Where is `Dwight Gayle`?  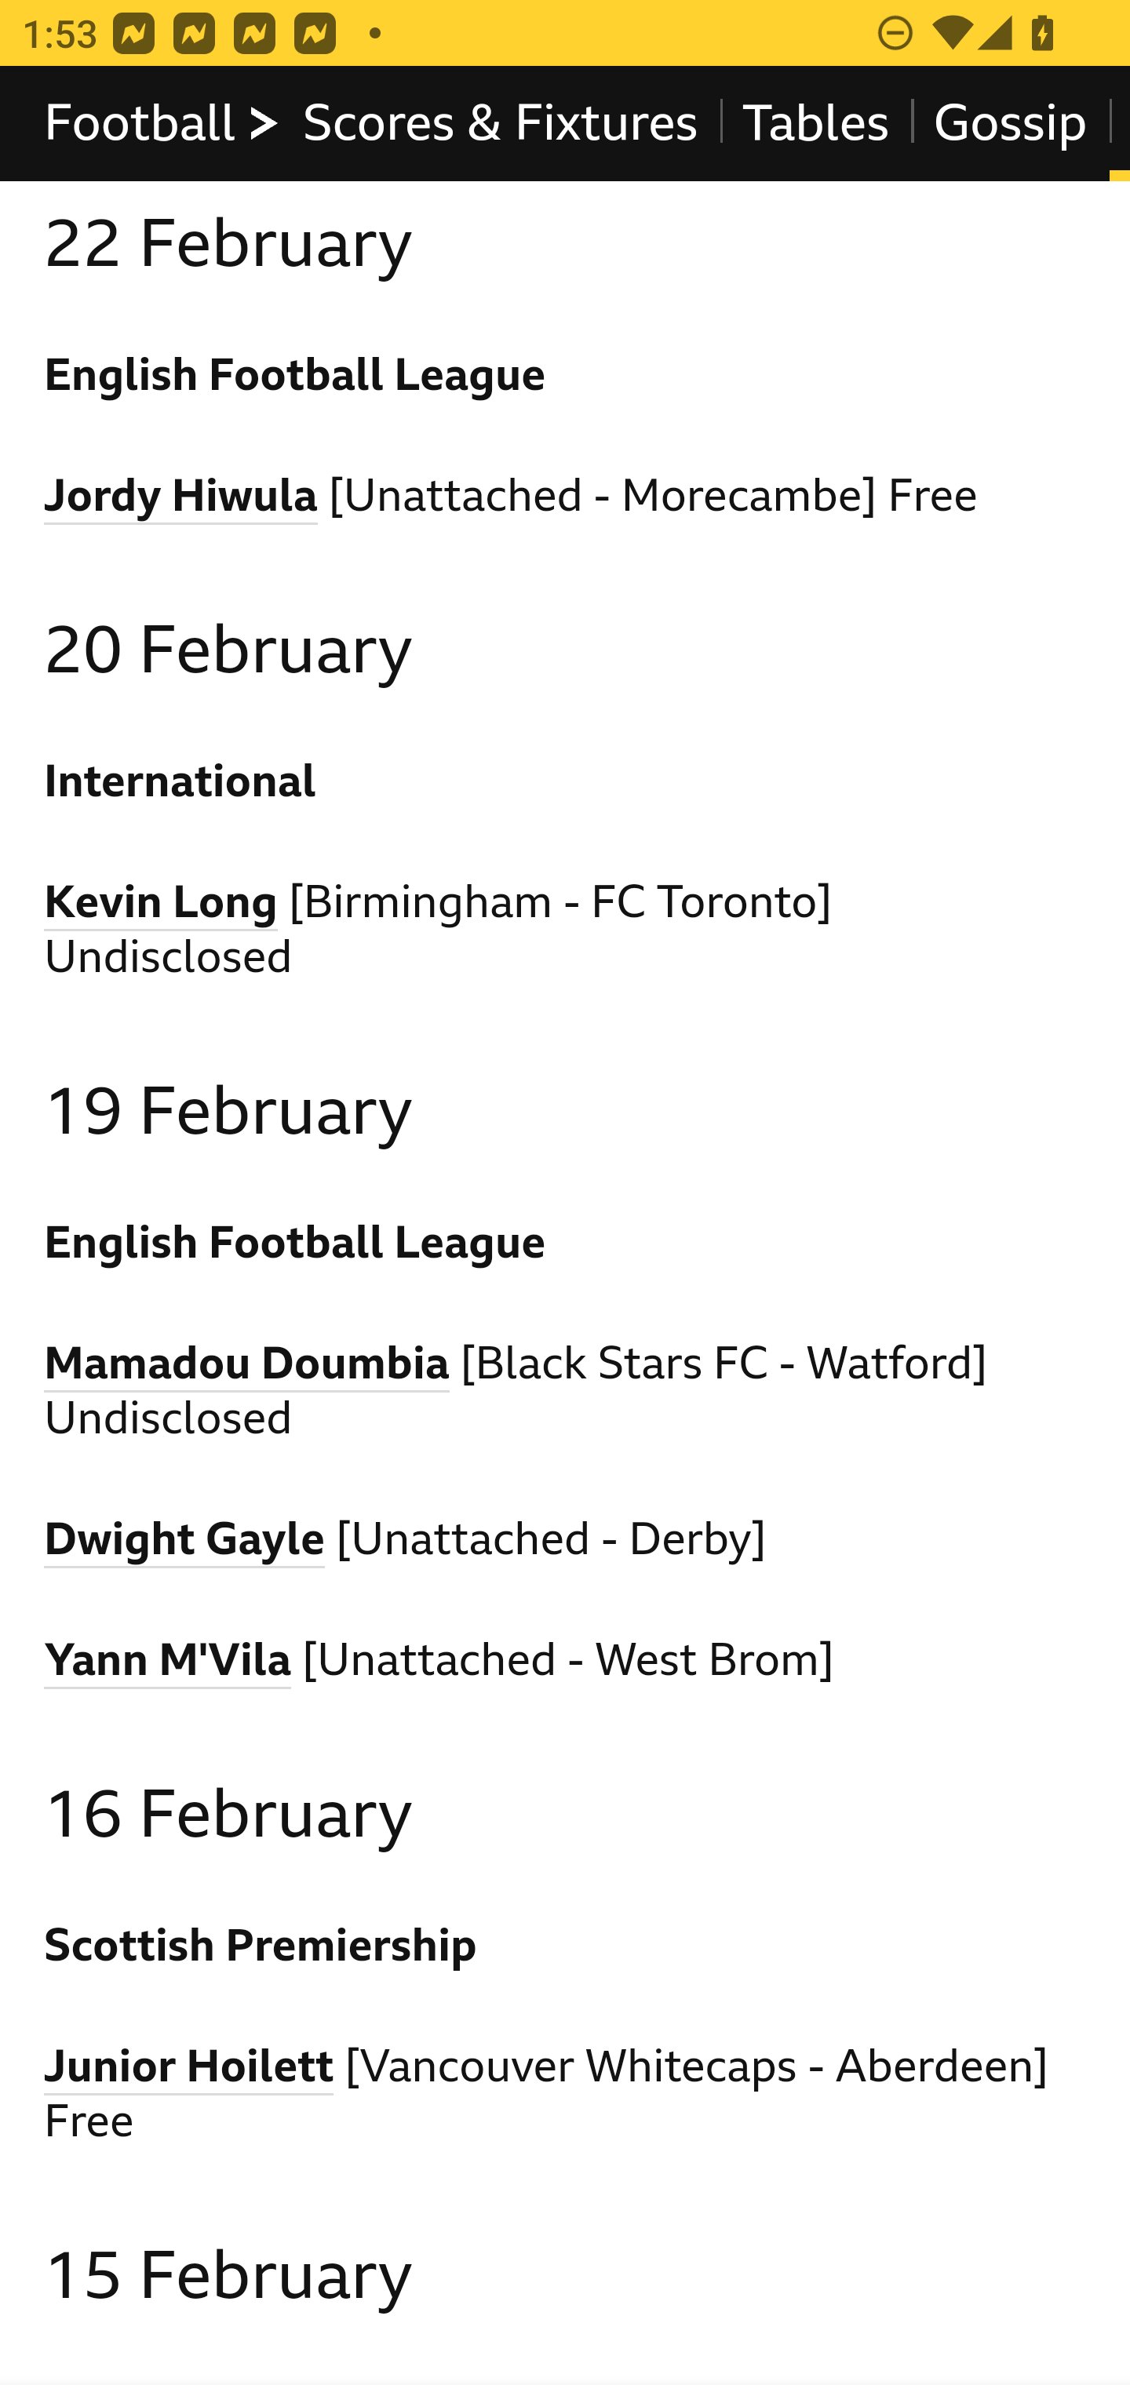
Dwight Gayle is located at coordinates (185, 1546).